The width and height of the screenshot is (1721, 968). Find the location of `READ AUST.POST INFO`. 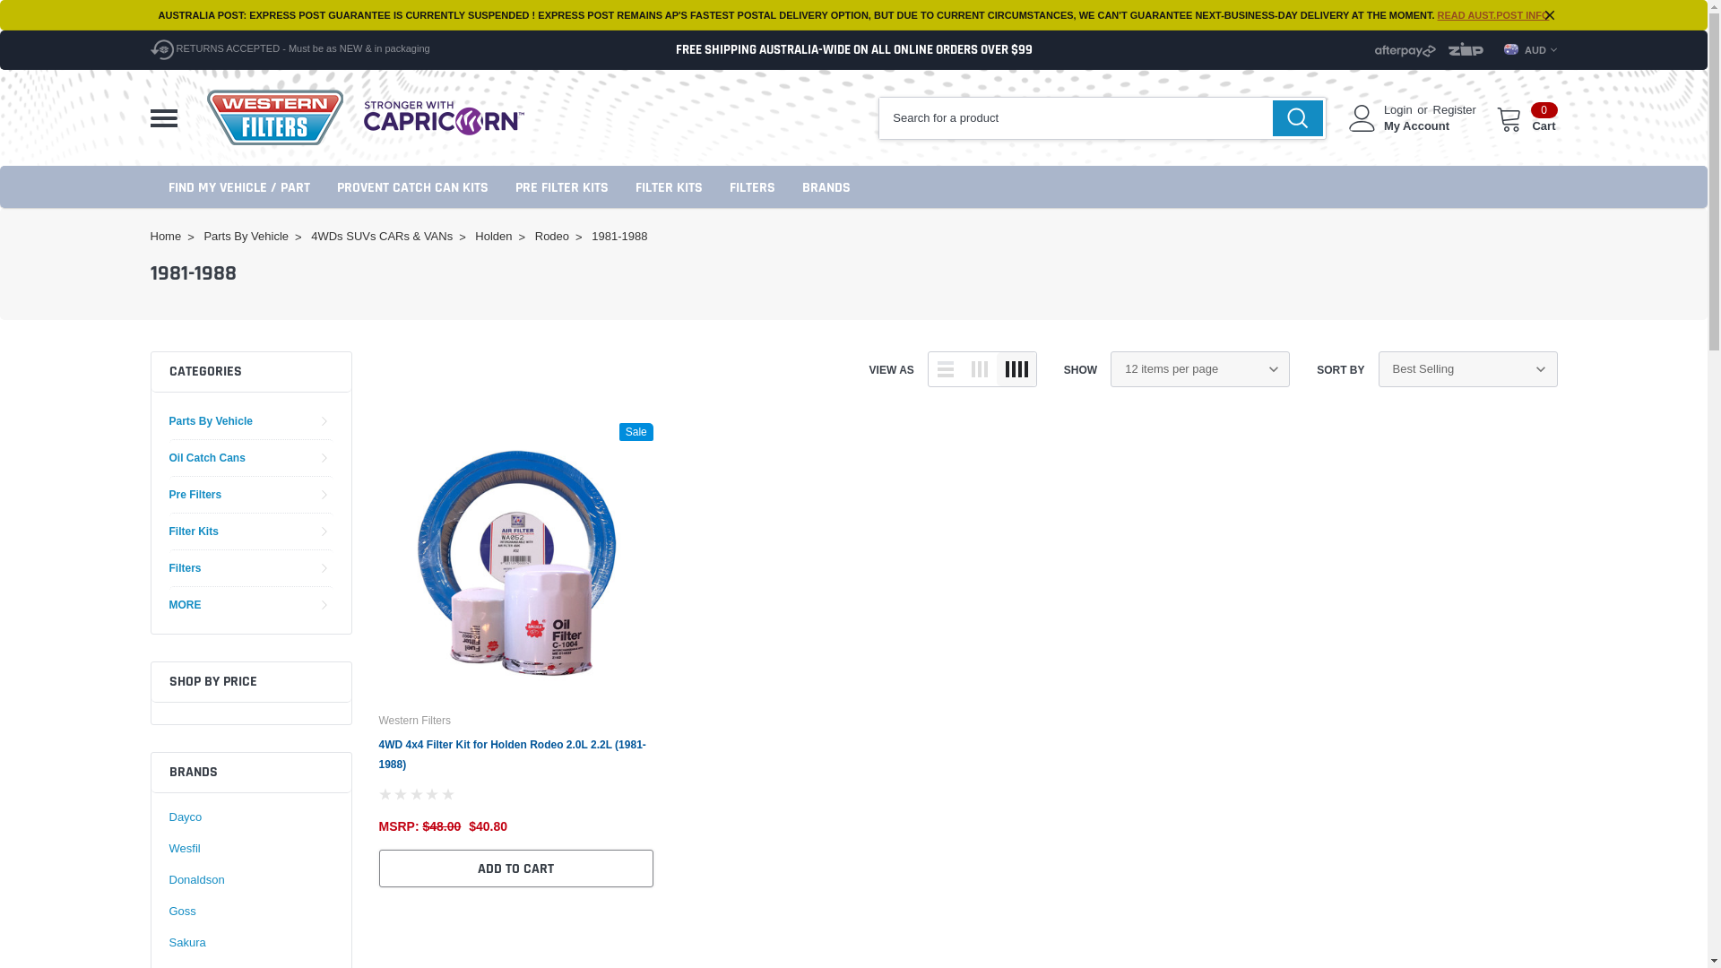

READ AUST.POST INFO is located at coordinates (1493, 15).